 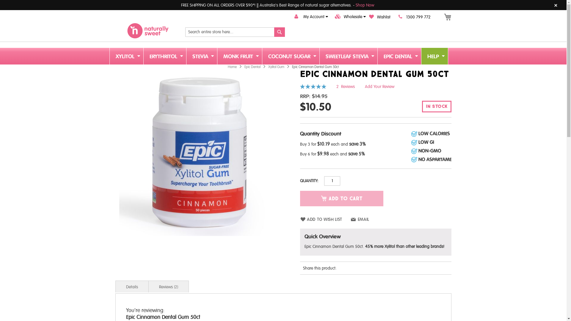 I want to click on Wishlist, so click(x=379, y=17).